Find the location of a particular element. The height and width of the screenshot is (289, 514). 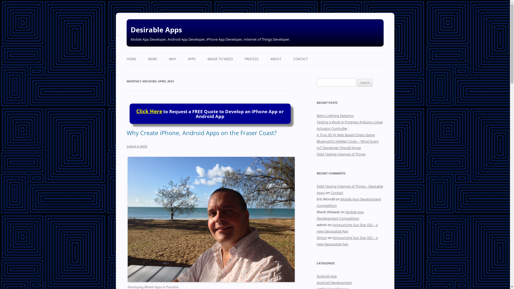

Android App is located at coordinates (327, 276).